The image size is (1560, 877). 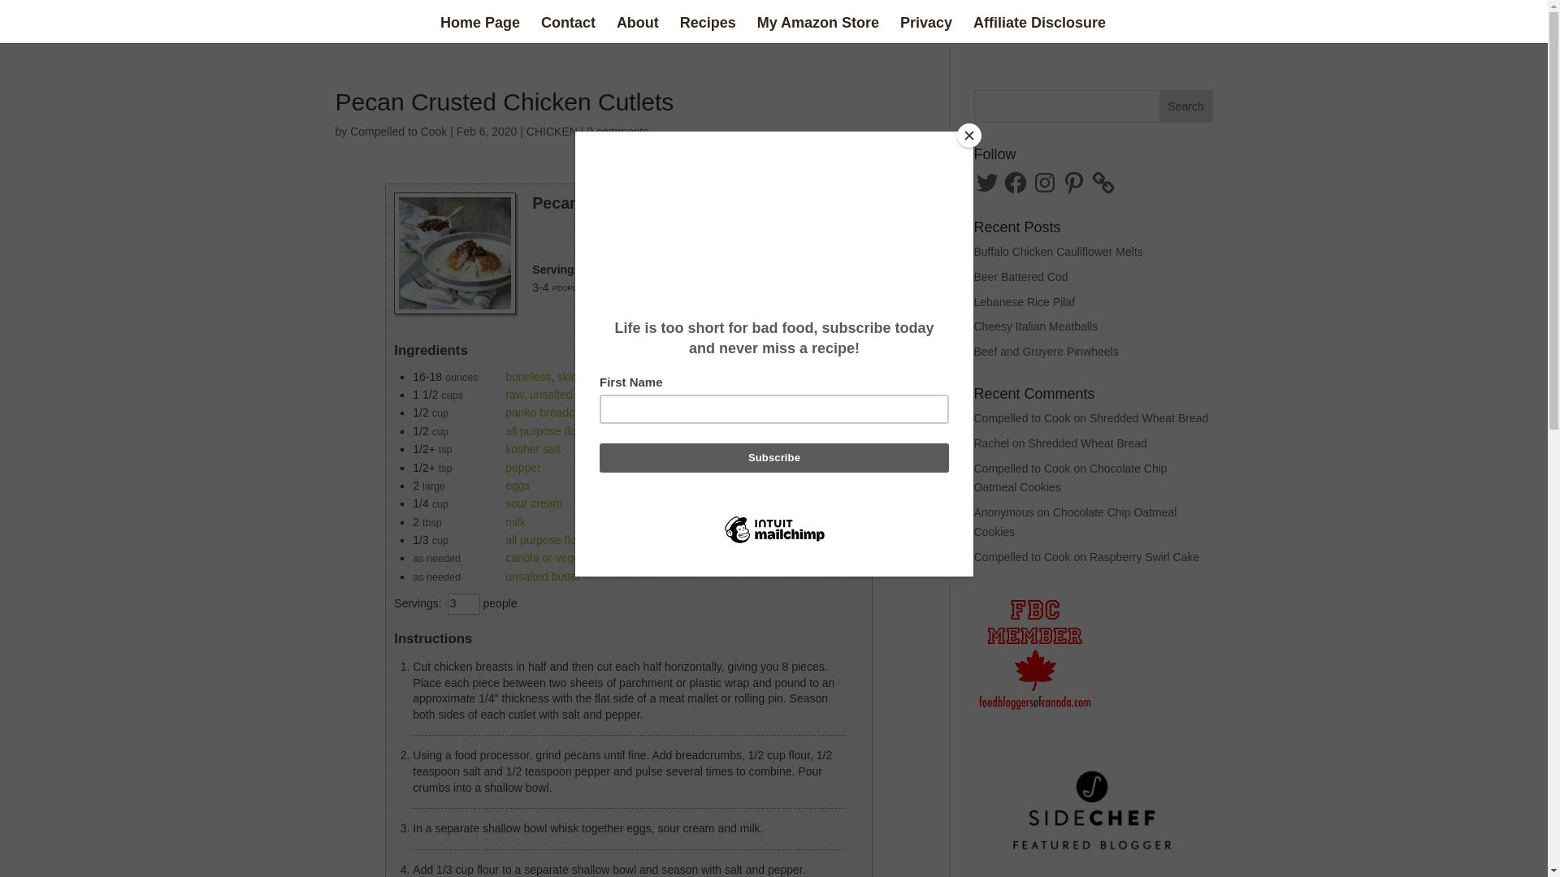 I want to click on Compelled to Cook, so click(x=398, y=132).